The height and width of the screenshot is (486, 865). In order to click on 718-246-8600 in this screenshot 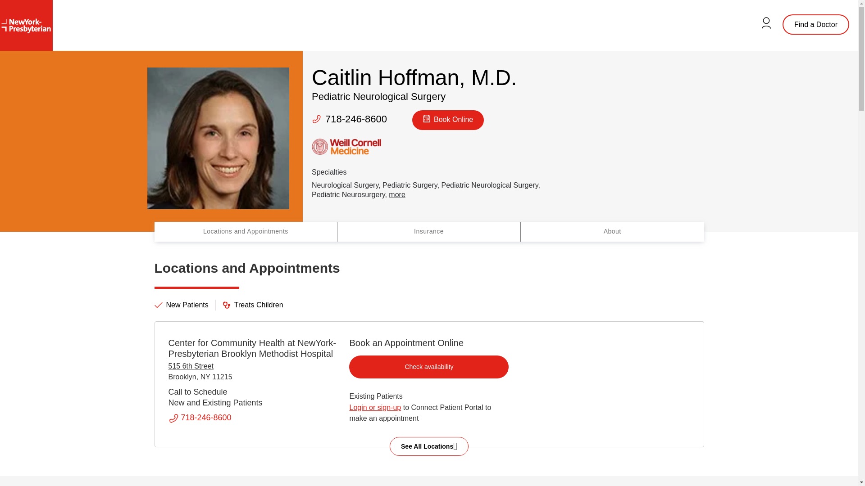, I will do `click(206, 418)`.